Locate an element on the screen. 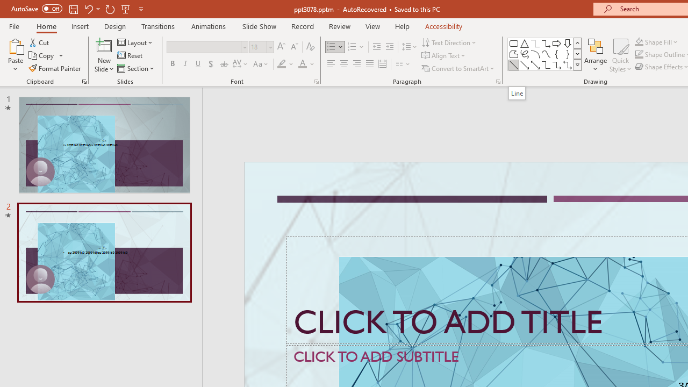 The width and height of the screenshot is (688, 387). Line Arrow: Double is located at coordinates (535, 64).